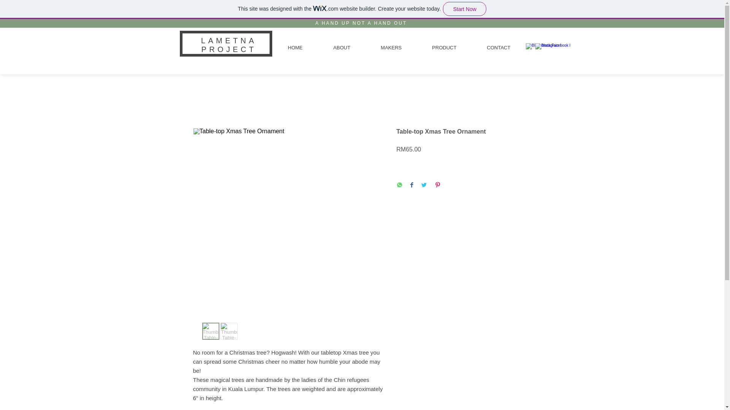  What do you see at coordinates (498, 48) in the screenshot?
I see `CONTACT` at bounding box center [498, 48].